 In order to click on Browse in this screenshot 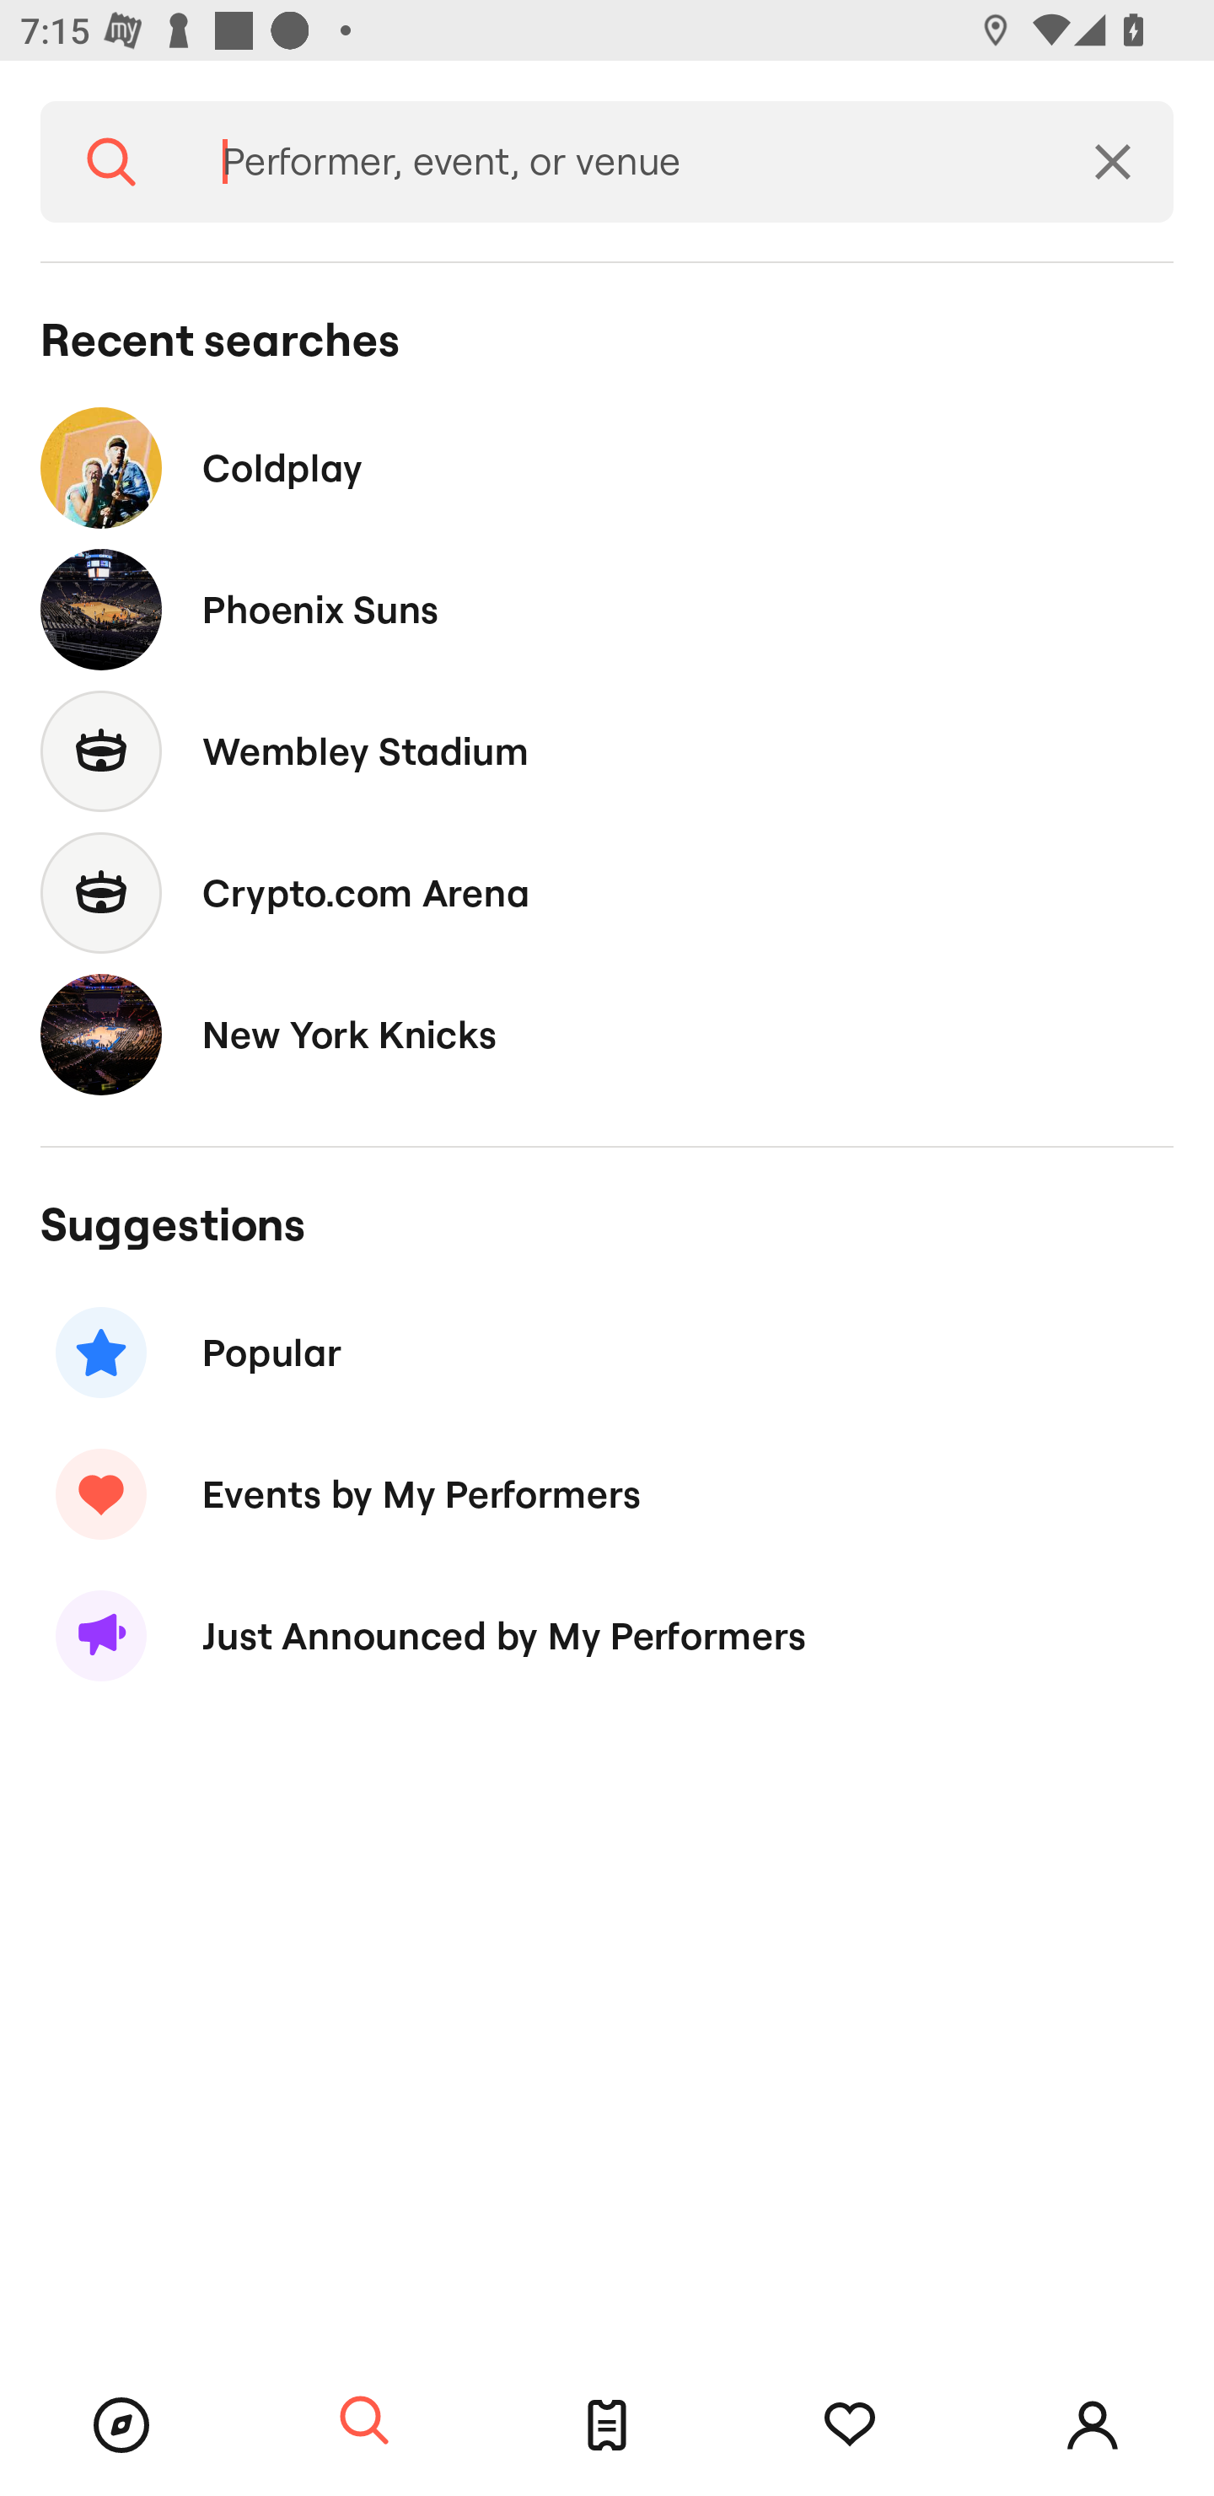, I will do `click(121, 2425)`.